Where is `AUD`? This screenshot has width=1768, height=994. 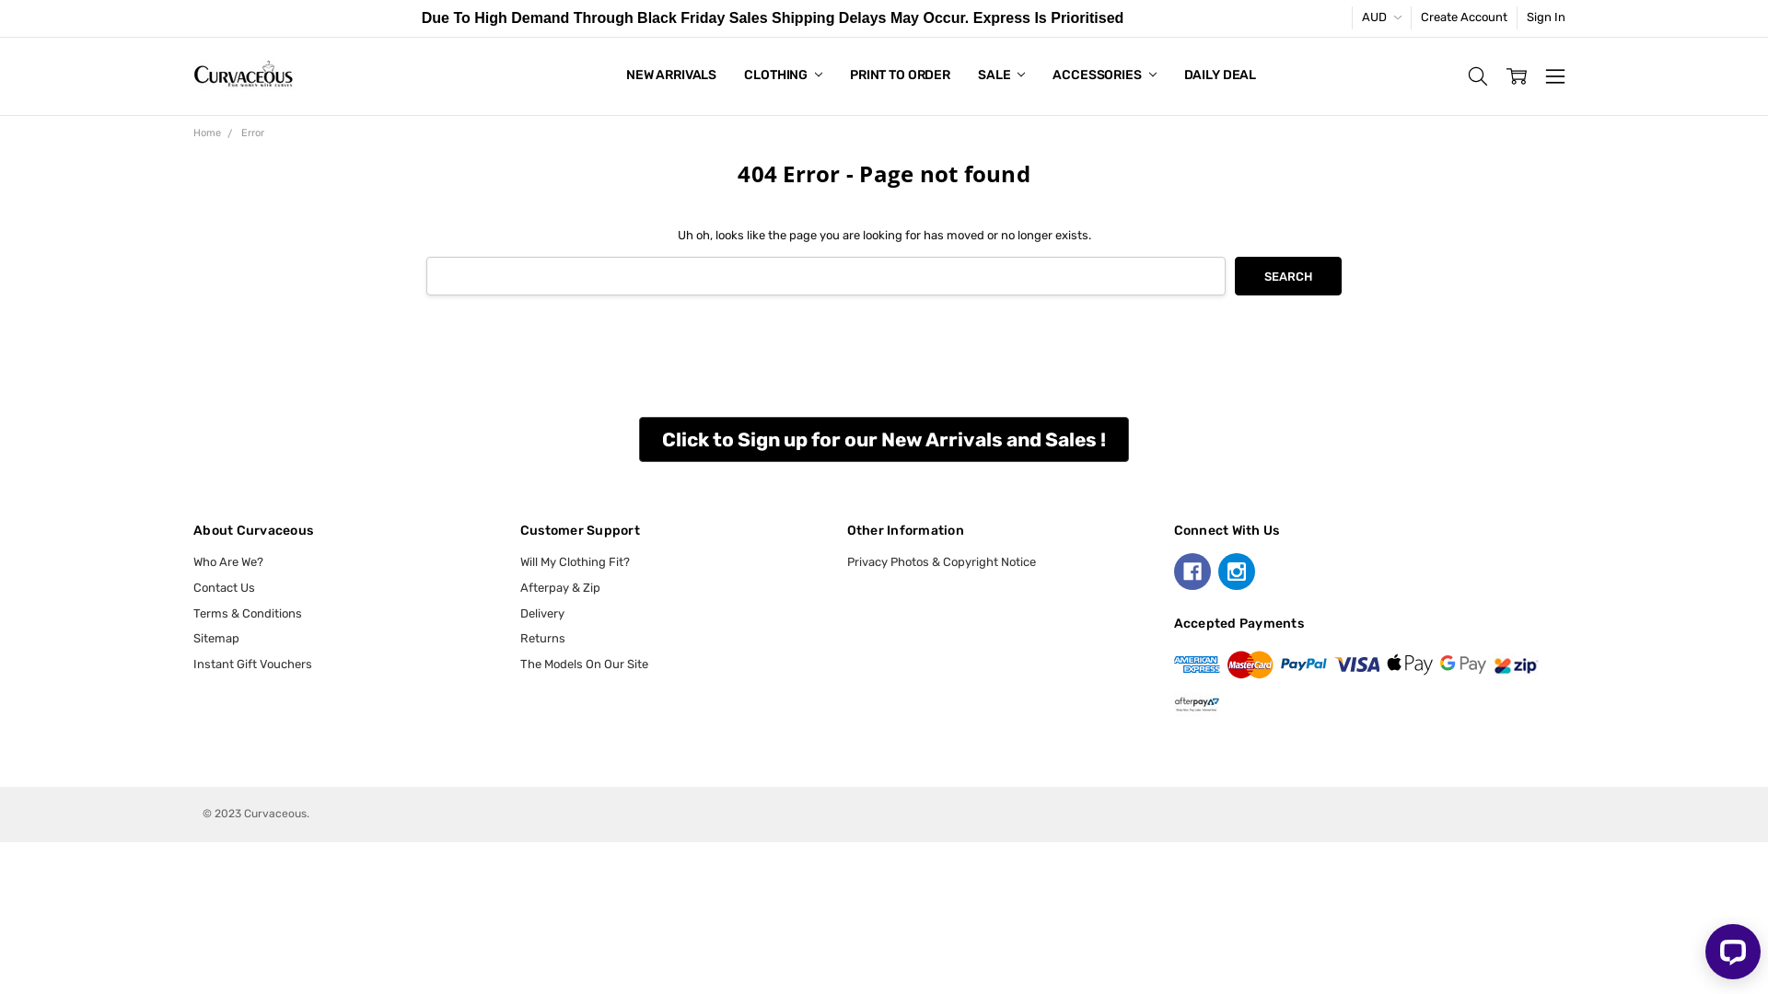 AUD is located at coordinates (1381, 18).